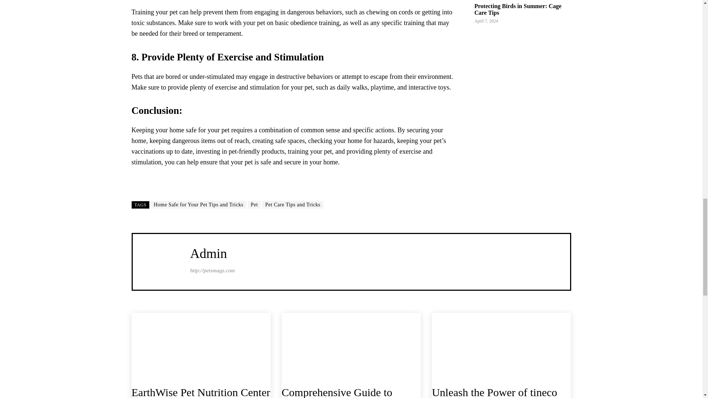 The height and width of the screenshot is (398, 708). Describe the element at coordinates (254, 205) in the screenshot. I see `Pet` at that location.